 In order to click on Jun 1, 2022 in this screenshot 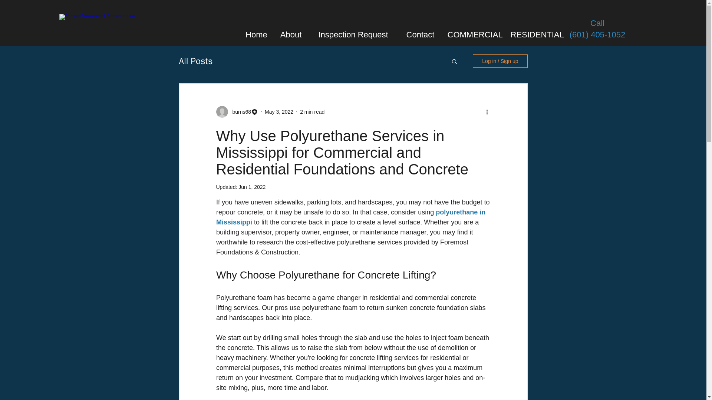, I will do `click(252, 187)`.